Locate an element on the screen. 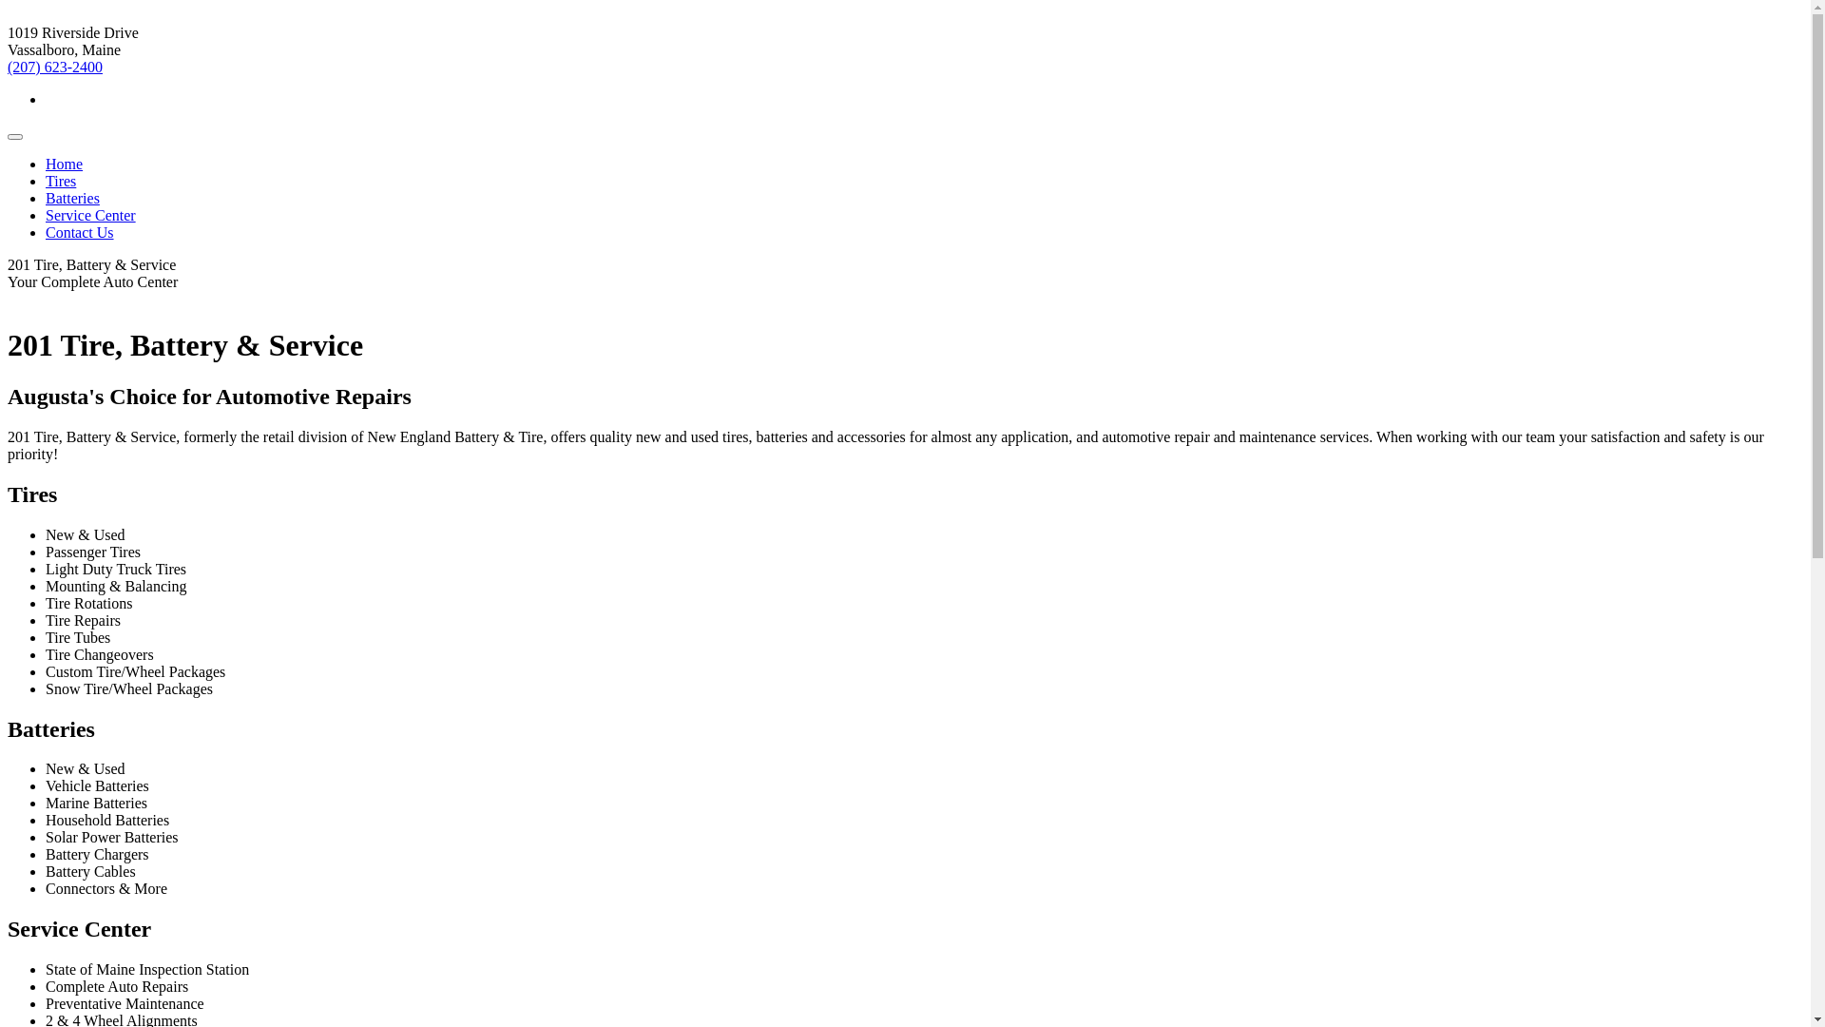 Image resolution: width=1825 pixels, height=1027 pixels. Batteries is located at coordinates (72, 198).